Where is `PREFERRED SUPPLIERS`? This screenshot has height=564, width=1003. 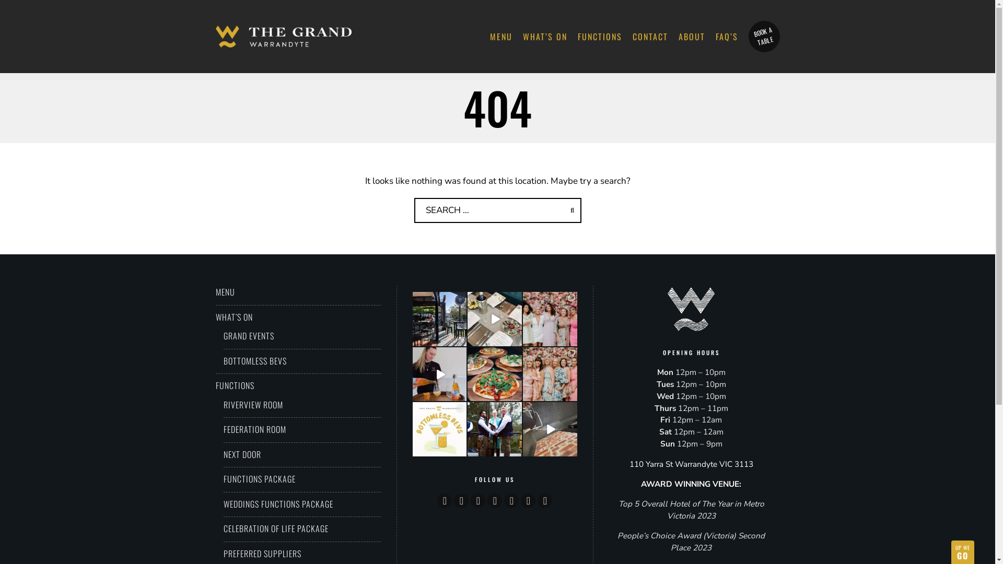 PREFERRED SUPPLIERS is located at coordinates (262, 554).